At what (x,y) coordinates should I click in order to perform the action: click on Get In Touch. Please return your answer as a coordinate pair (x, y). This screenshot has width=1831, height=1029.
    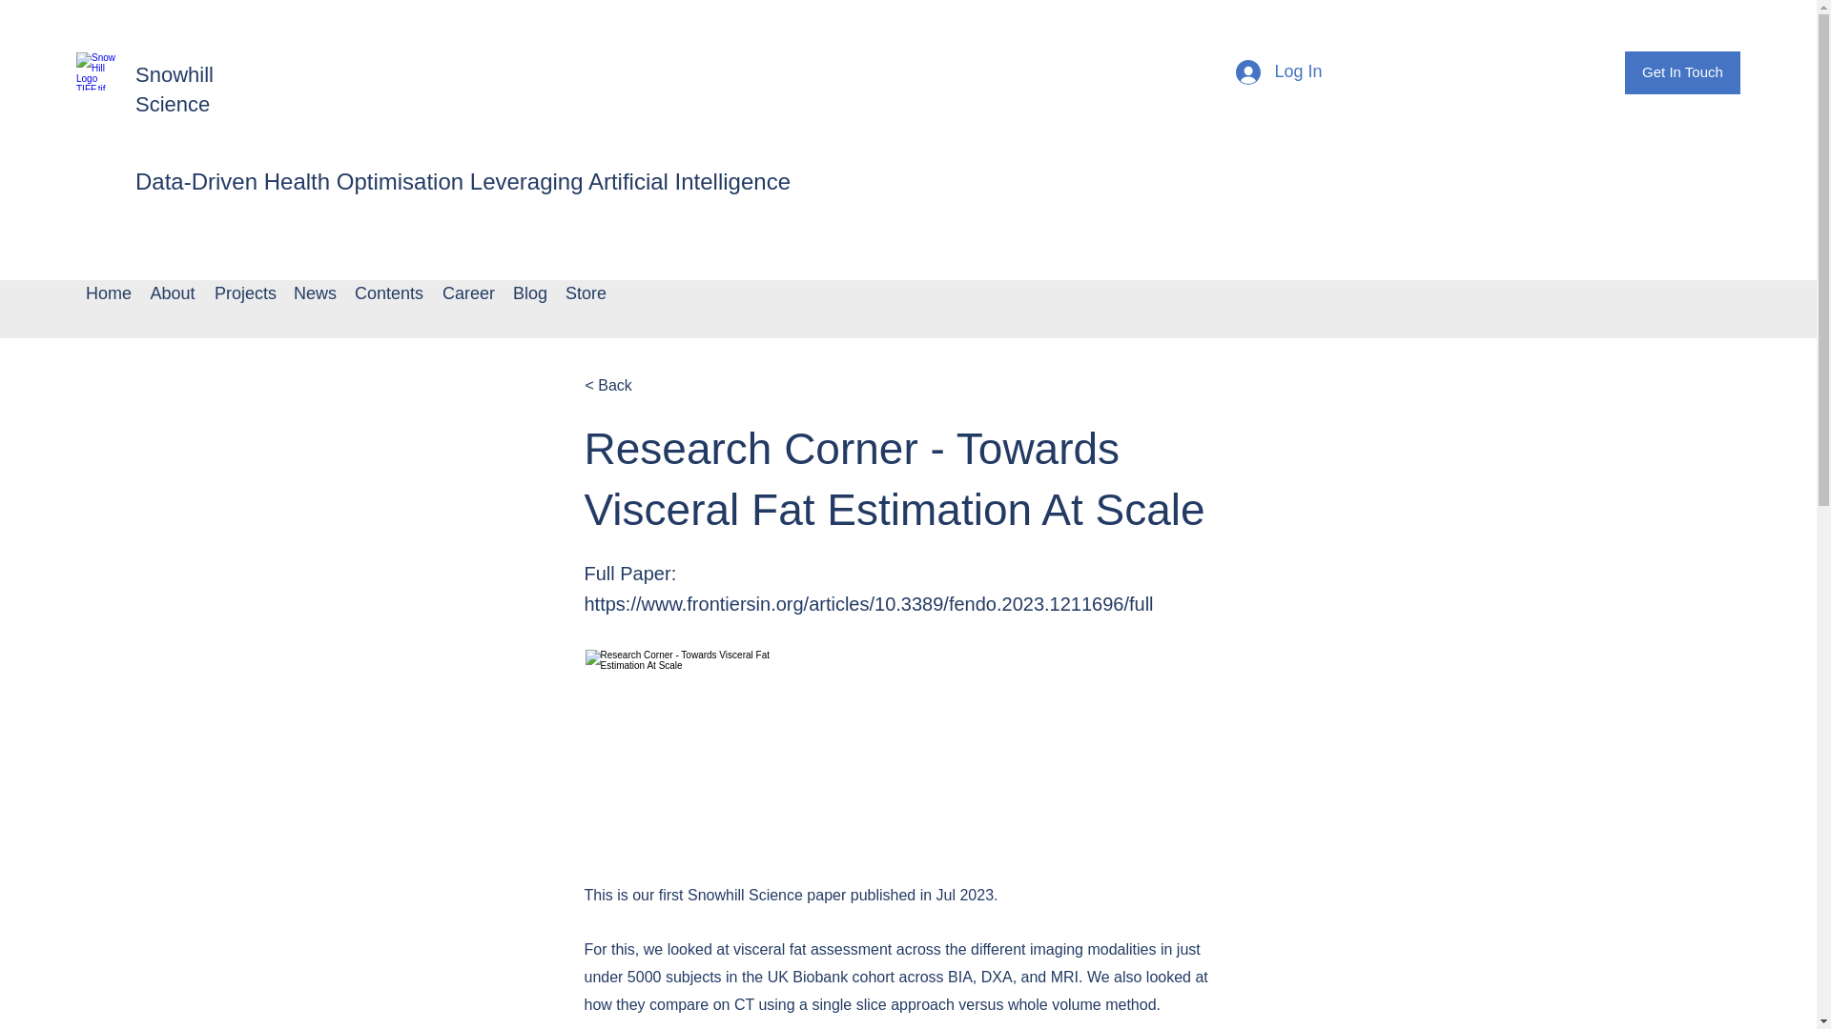
    Looking at the image, I should click on (1682, 72).